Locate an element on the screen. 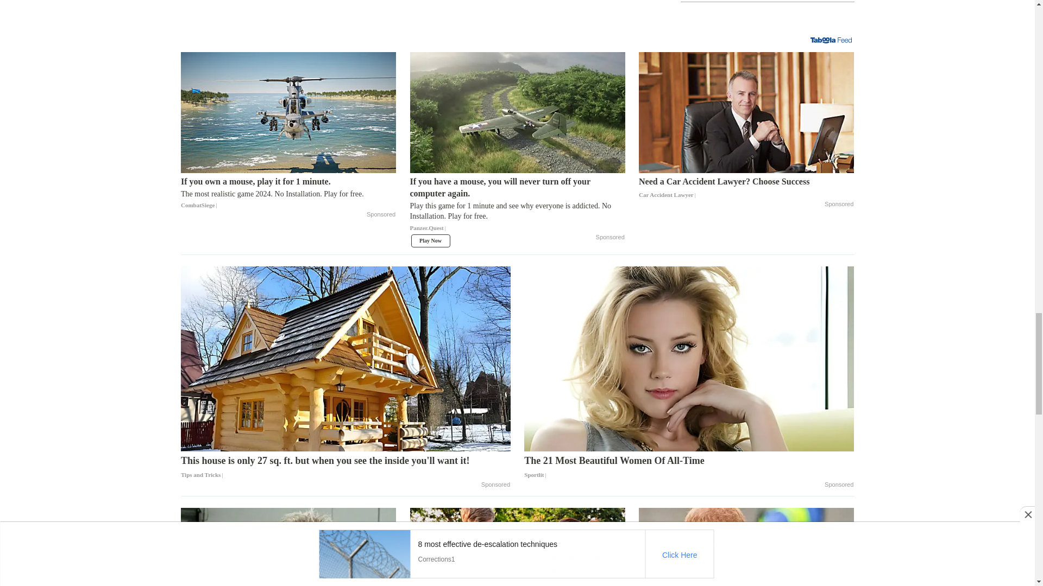 The height and width of the screenshot is (586, 1043). If you own a mouse, play it for 1 minute. is located at coordinates (288, 112).